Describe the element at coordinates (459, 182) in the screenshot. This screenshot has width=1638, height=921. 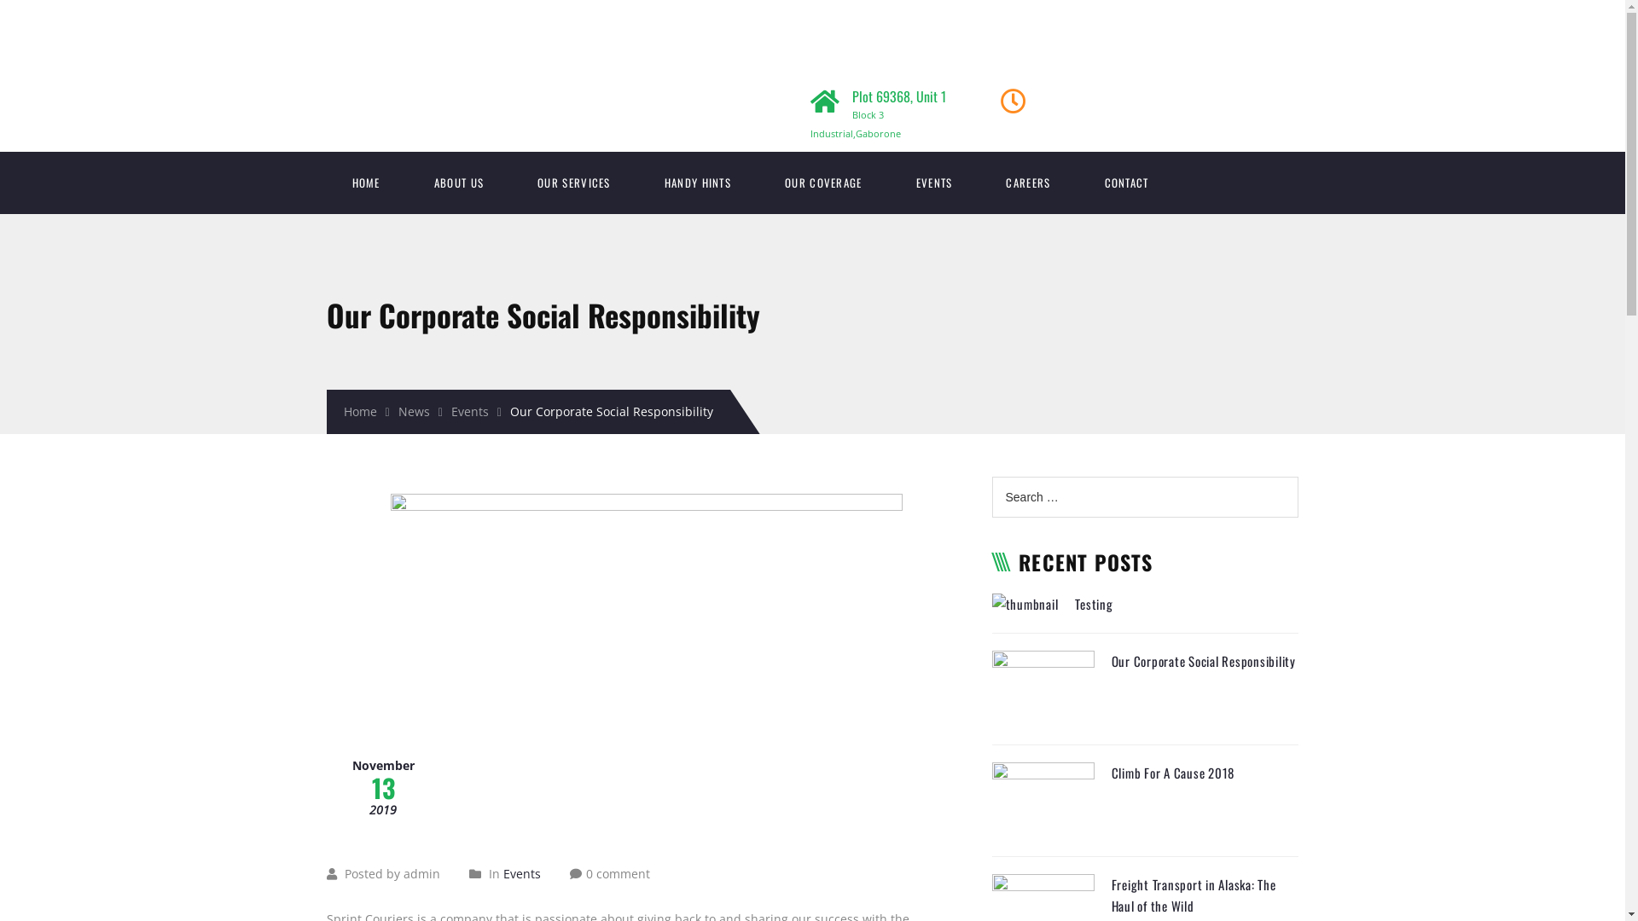
I see `ABOUT US` at that location.